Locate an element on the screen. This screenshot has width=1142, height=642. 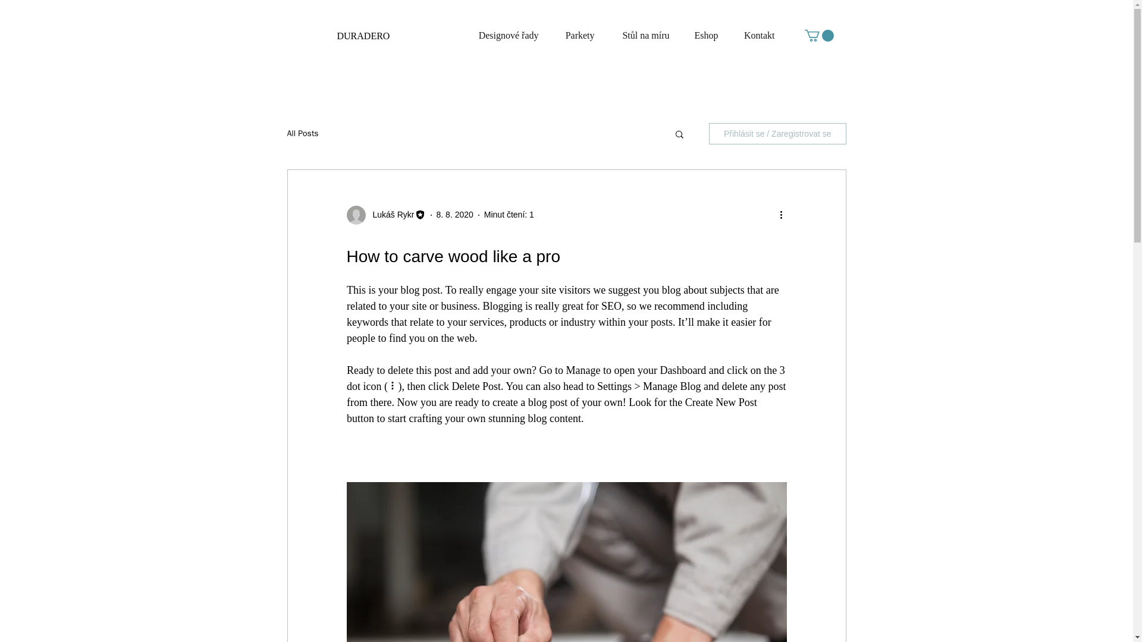
All Posts is located at coordinates (302, 134).